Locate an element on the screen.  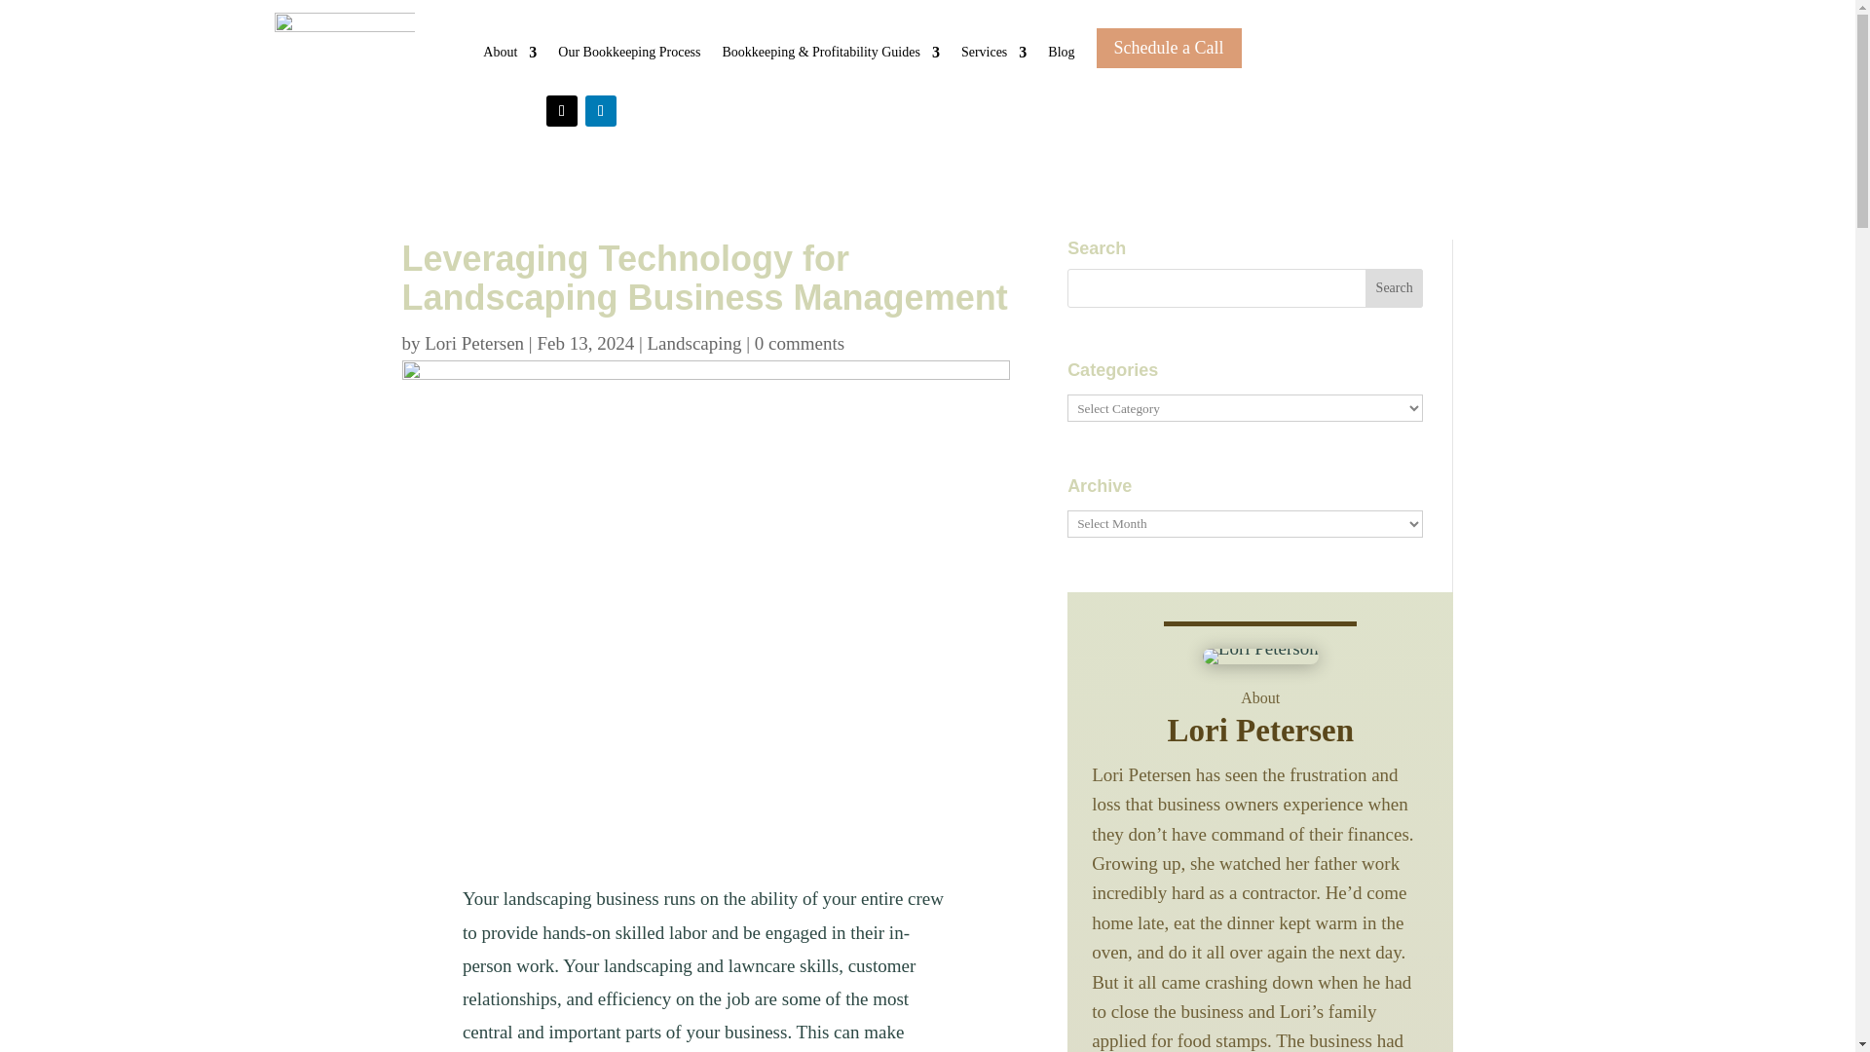
logo-02 is located at coordinates (345, 45).